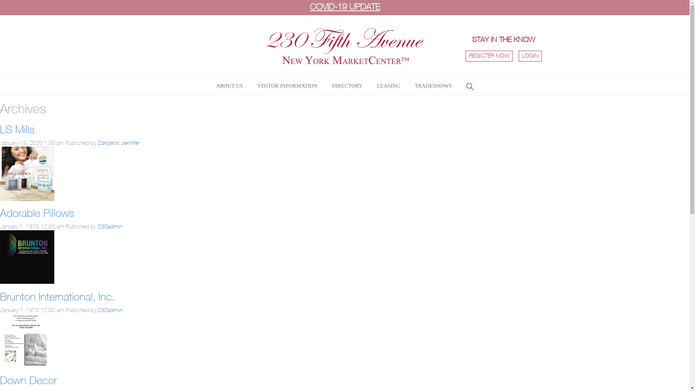 This screenshot has width=695, height=391. Describe the element at coordinates (57, 298) in the screenshot. I see `Brunton International, Inc.` at that location.